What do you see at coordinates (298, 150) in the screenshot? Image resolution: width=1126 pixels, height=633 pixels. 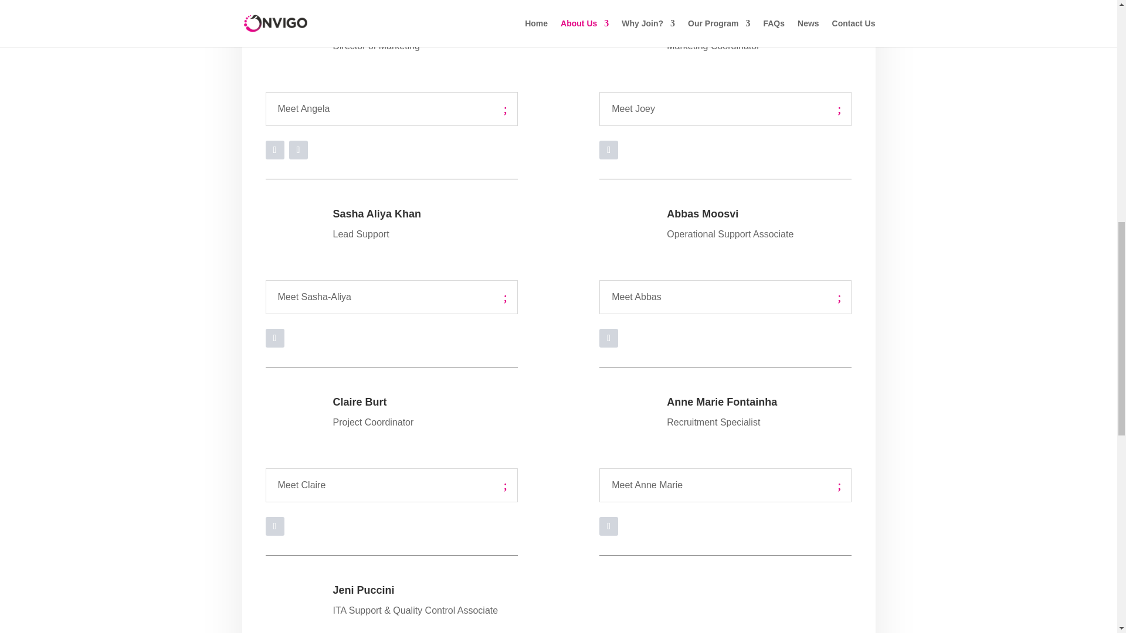 I see `Follow on LinkedIn` at bounding box center [298, 150].